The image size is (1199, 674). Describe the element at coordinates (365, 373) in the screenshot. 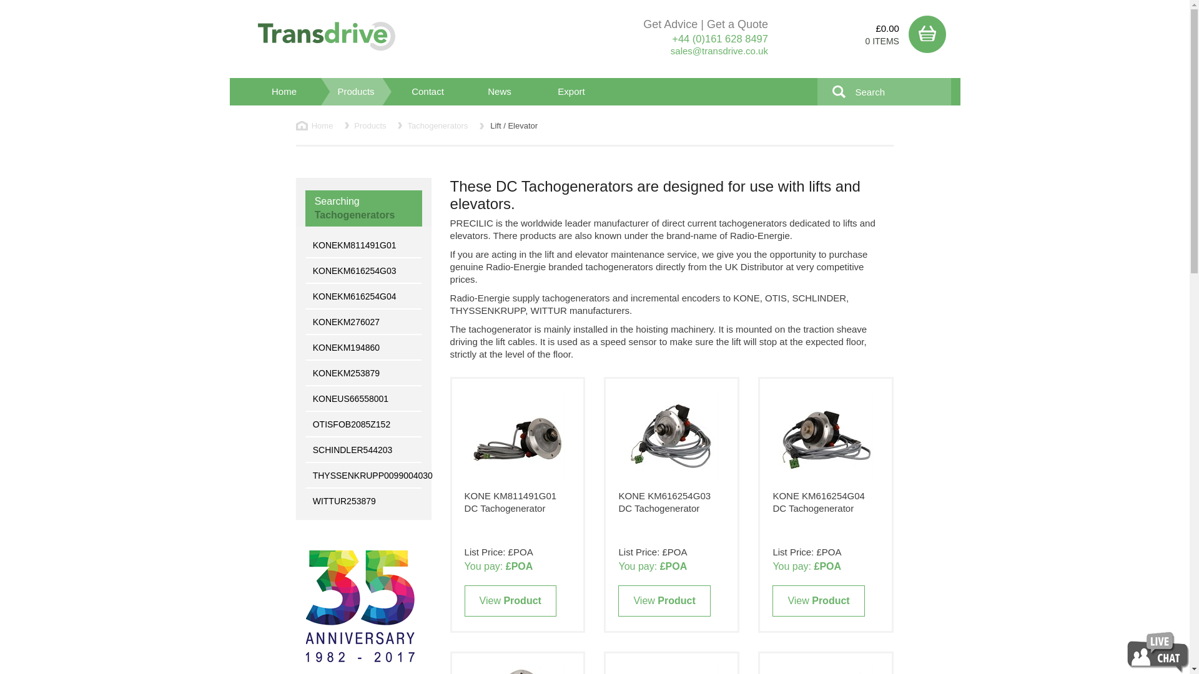

I see `KONEKM253879` at that location.